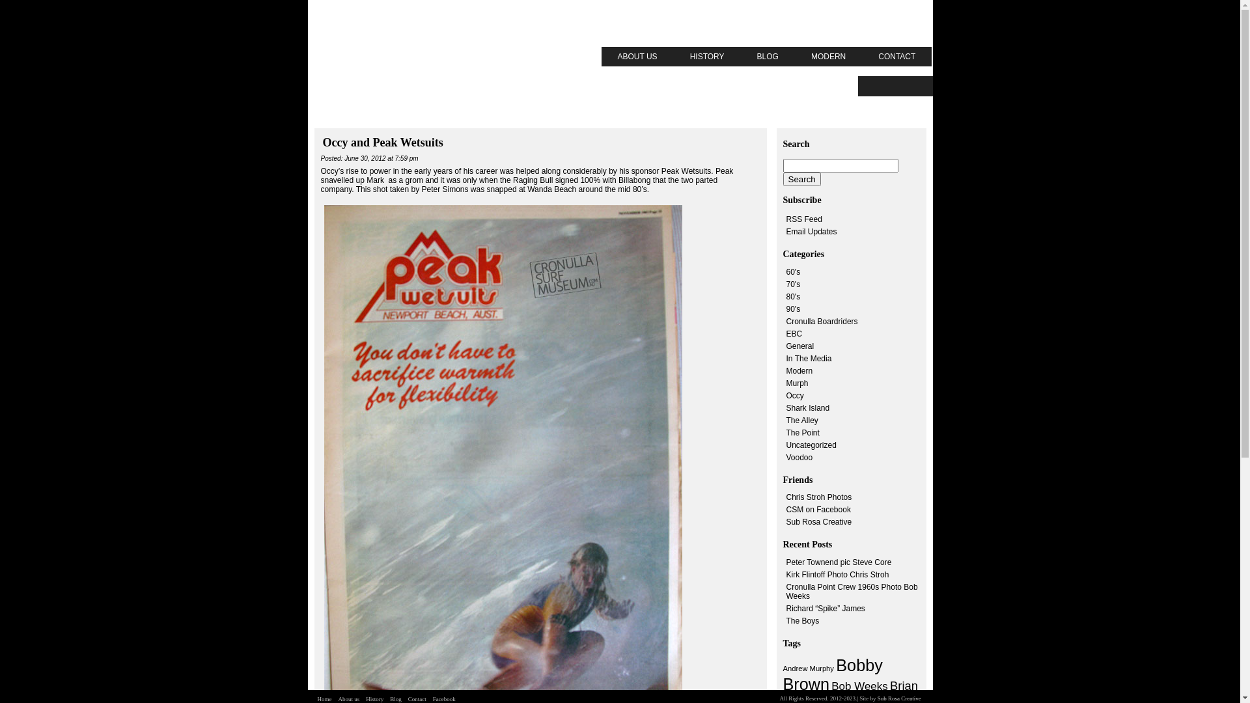 The image size is (1250, 703). I want to click on Bobby Brown, so click(832, 674).